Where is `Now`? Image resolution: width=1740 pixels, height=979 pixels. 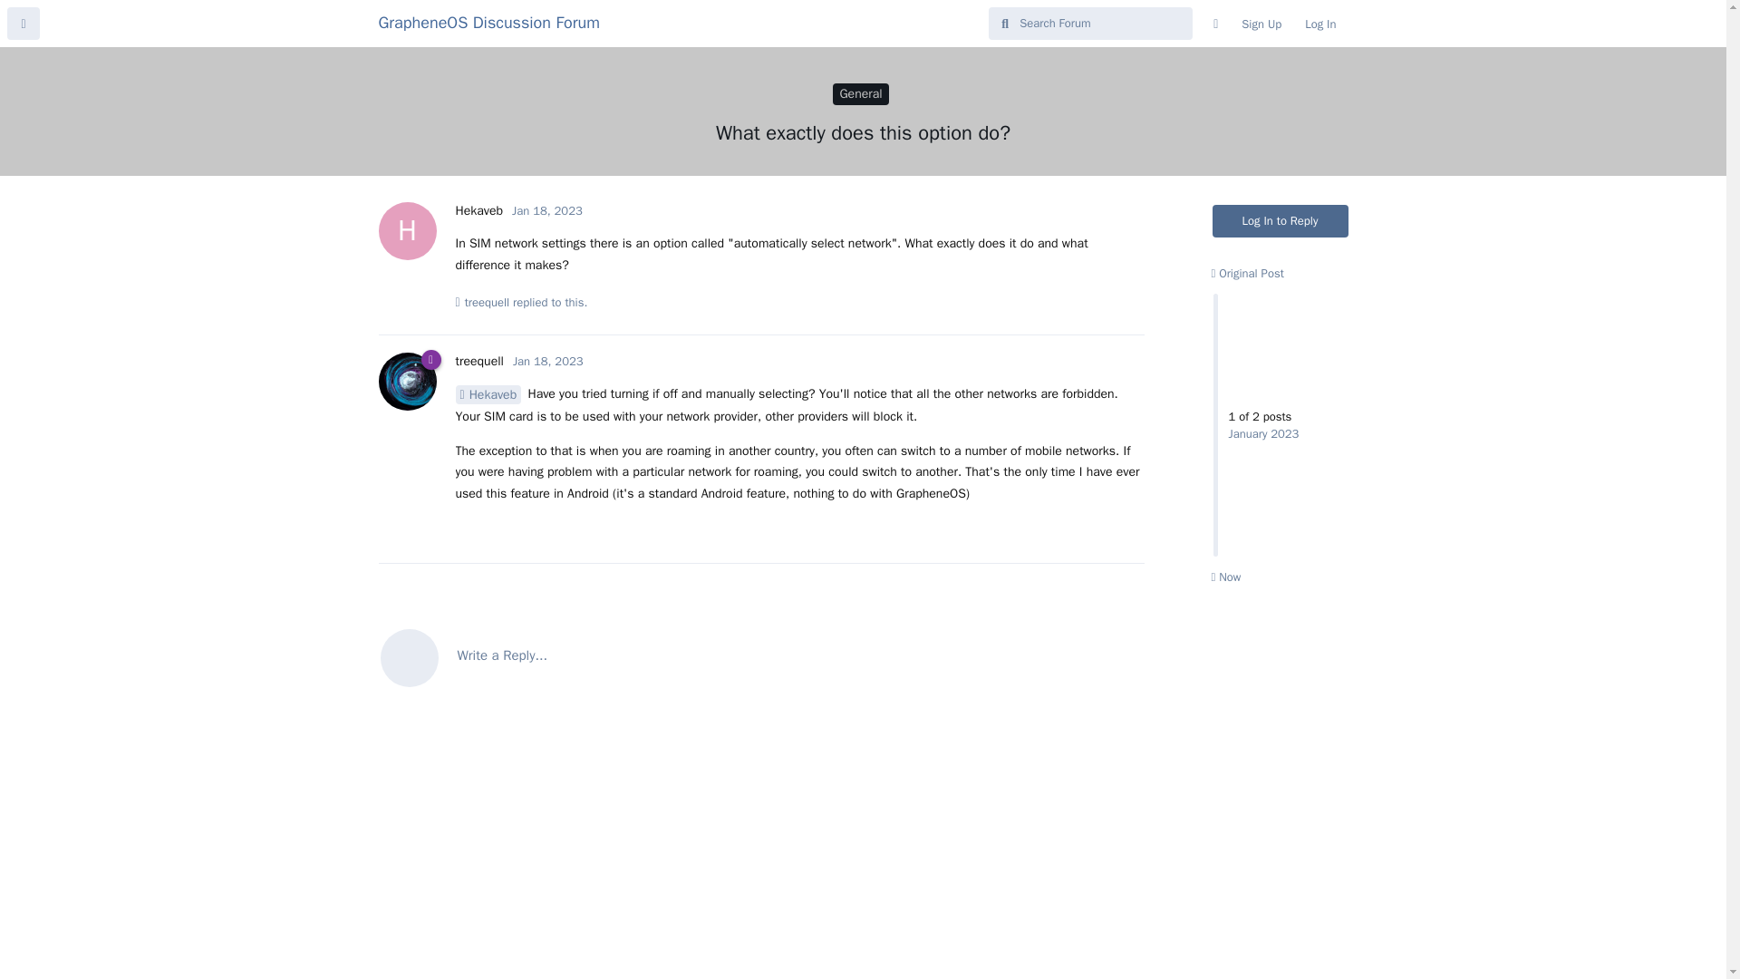
Now is located at coordinates (1225, 577).